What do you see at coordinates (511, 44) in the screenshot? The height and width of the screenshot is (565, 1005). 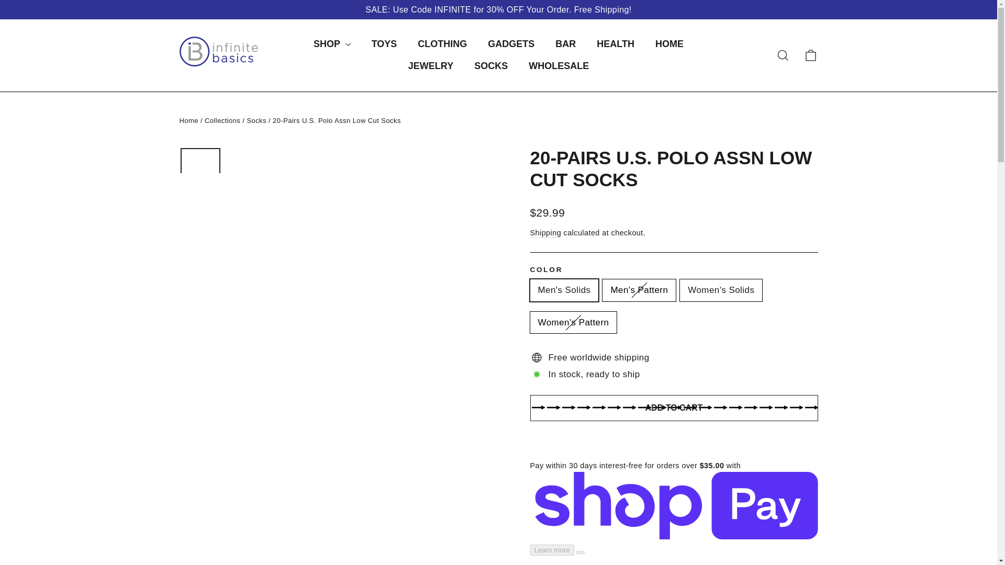 I see `GADGETS` at bounding box center [511, 44].